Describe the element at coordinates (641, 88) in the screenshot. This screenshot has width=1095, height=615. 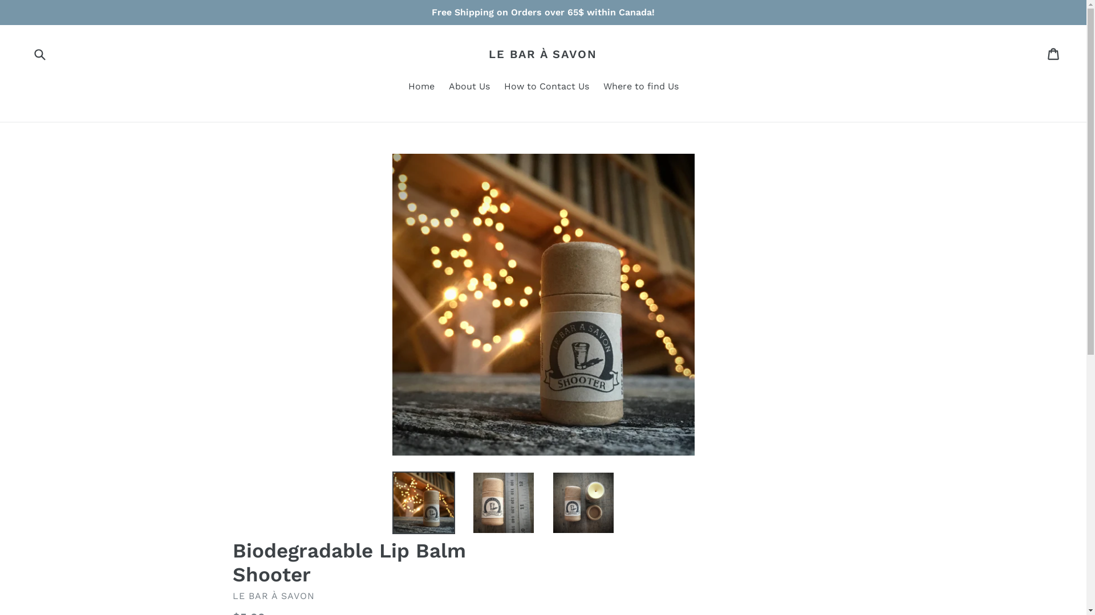
I see `Where to find Us` at that location.